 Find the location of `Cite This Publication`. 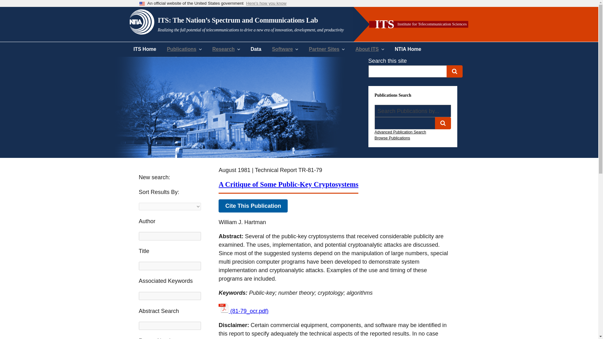

Cite This Publication is located at coordinates (253, 206).